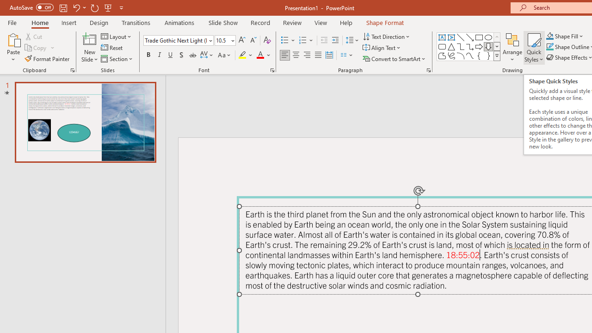 The height and width of the screenshot is (333, 592). What do you see at coordinates (192, 55) in the screenshot?
I see `Strikethrough` at bounding box center [192, 55].